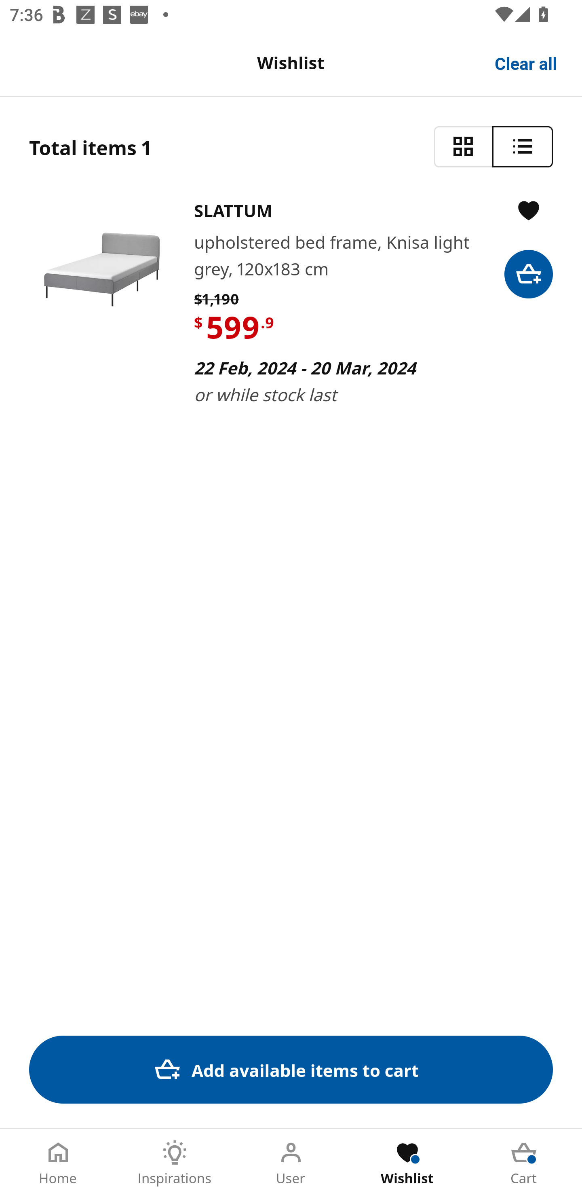 This screenshot has width=582, height=1197. What do you see at coordinates (407, 1163) in the screenshot?
I see `Wishlist
Tab 4 of 5` at bounding box center [407, 1163].